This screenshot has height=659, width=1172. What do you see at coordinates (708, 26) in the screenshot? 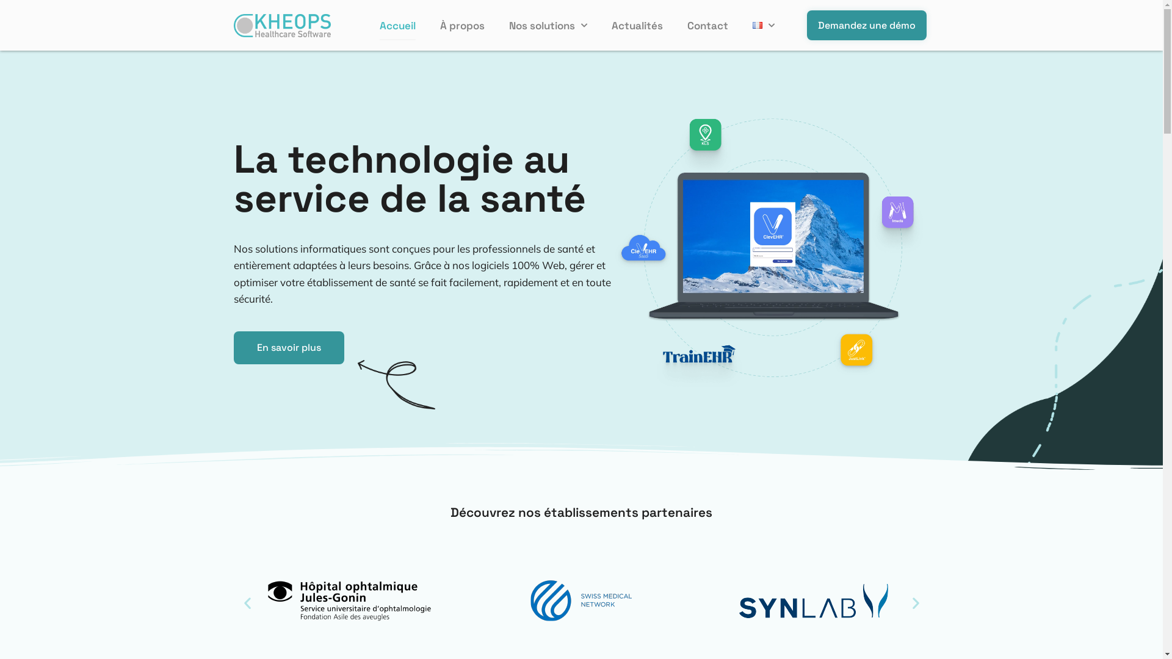
I see `Contact` at bounding box center [708, 26].